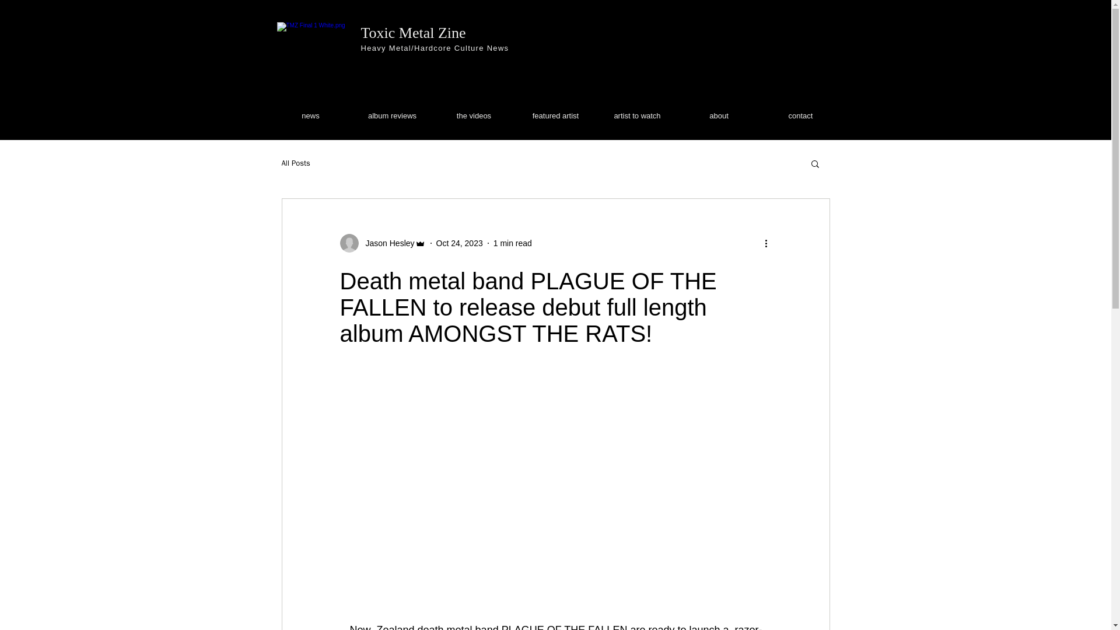 This screenshot has width=1120, height=630. Describe the element at coordinates (800, 116) in the screenshot. I see `contact` at that location.